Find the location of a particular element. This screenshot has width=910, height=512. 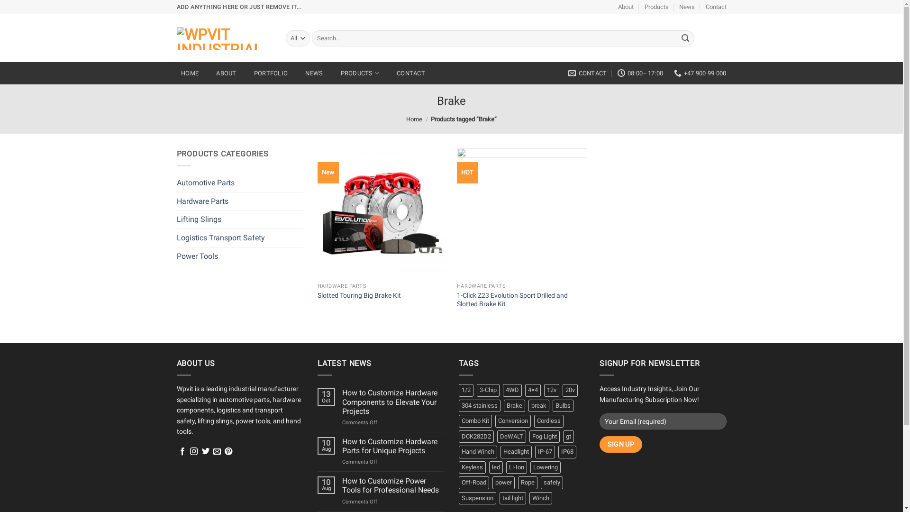

1-Click Z23 Evolution Sport Drilled and Slotted Brake Kit is located at coordinates (522, 300).